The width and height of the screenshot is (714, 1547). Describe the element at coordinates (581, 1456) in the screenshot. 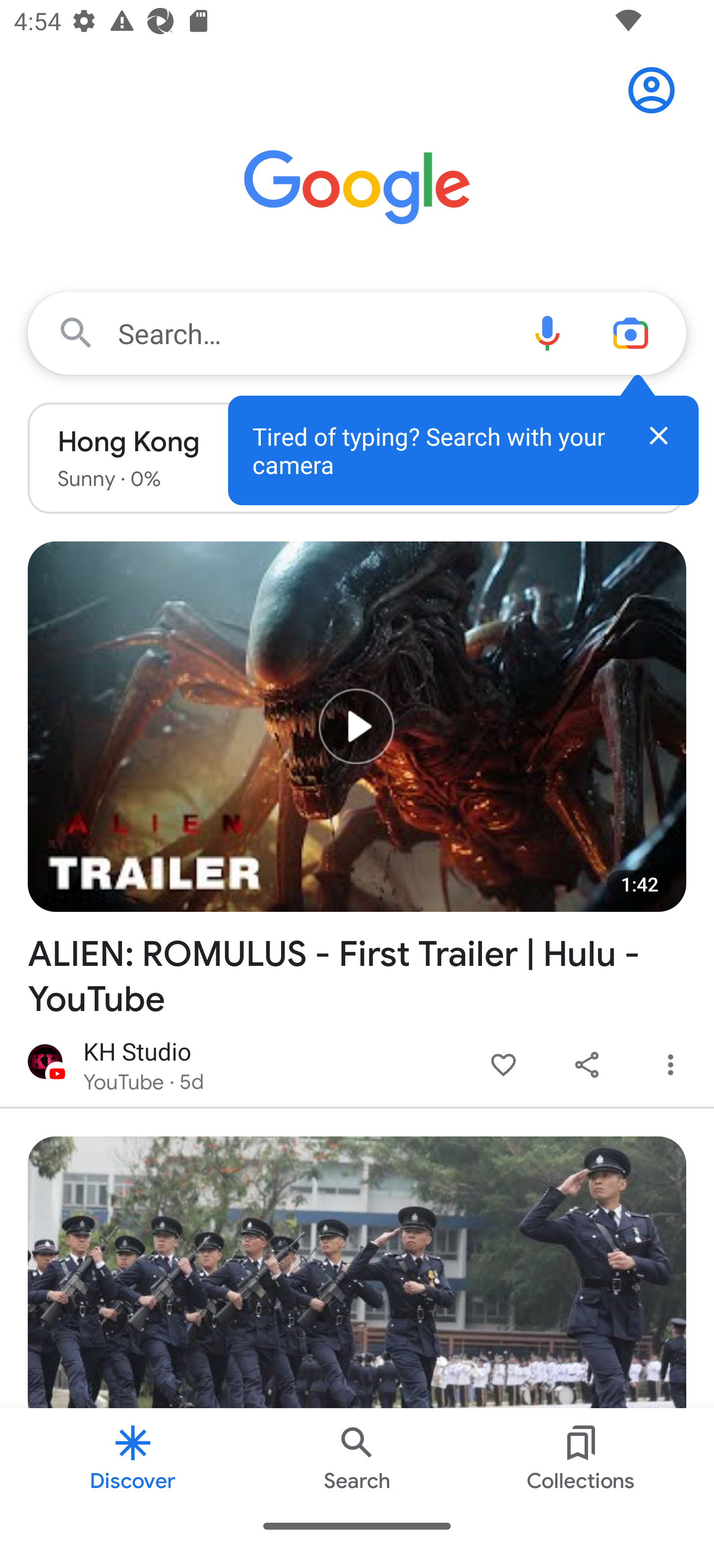

I see `Collections Button Collections` at that location.